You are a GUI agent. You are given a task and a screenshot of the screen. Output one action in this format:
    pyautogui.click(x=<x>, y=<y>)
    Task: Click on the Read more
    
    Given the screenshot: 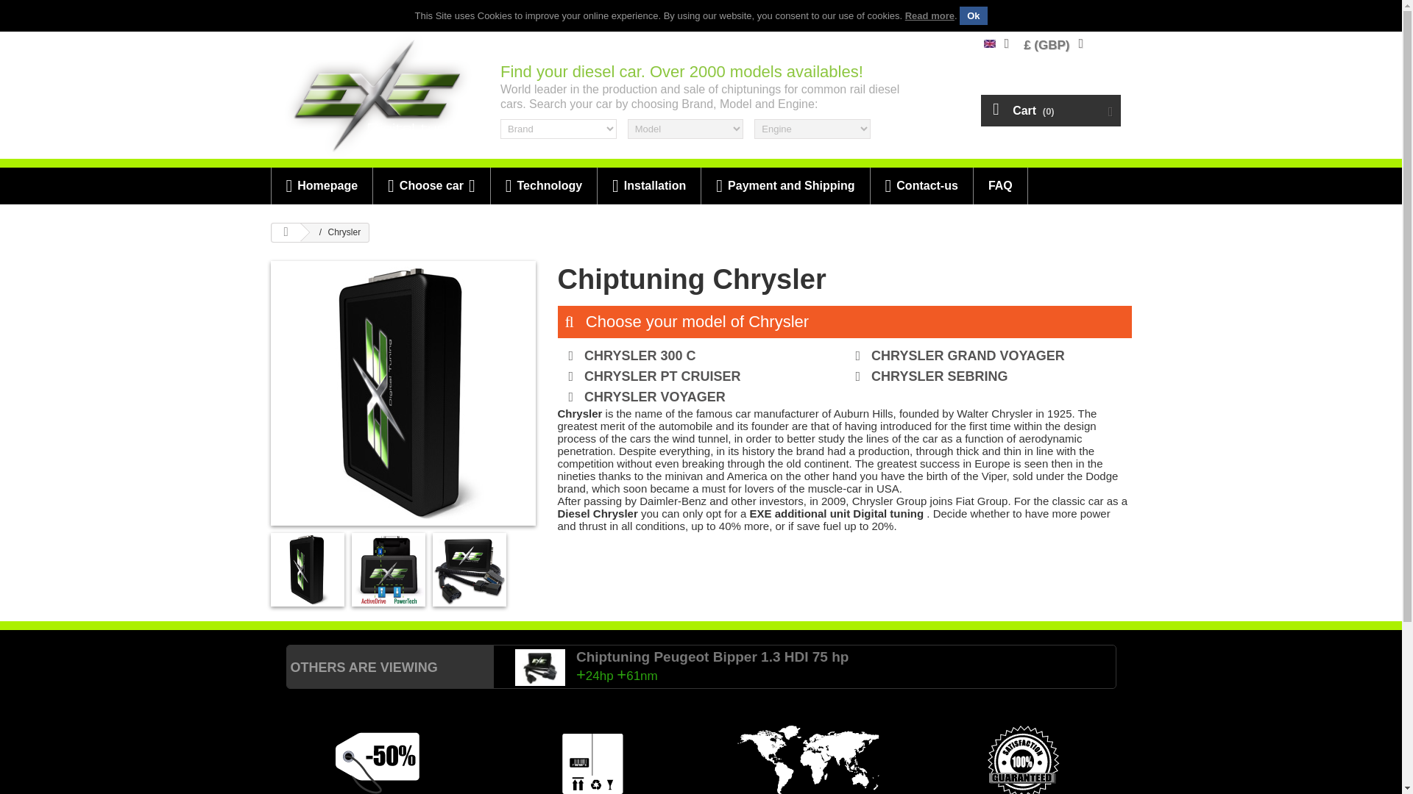 What is the action you would take?
    pyautogui.click(x=930, y=16)
    